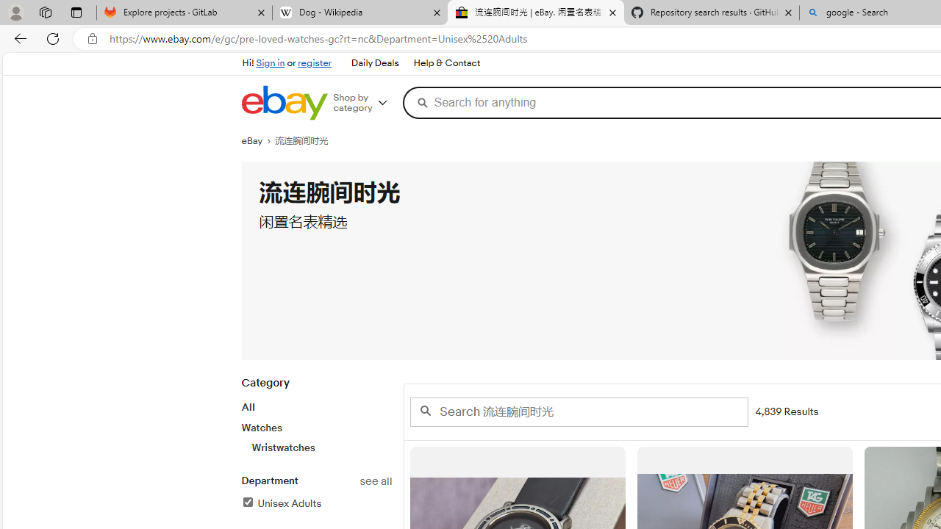 The width and height of the screenshot is (941, 529). What do you see at coordinates (360, 13) in the screenshot?
I see `Dog - Wikipedia` at bounding box center [360, 13].